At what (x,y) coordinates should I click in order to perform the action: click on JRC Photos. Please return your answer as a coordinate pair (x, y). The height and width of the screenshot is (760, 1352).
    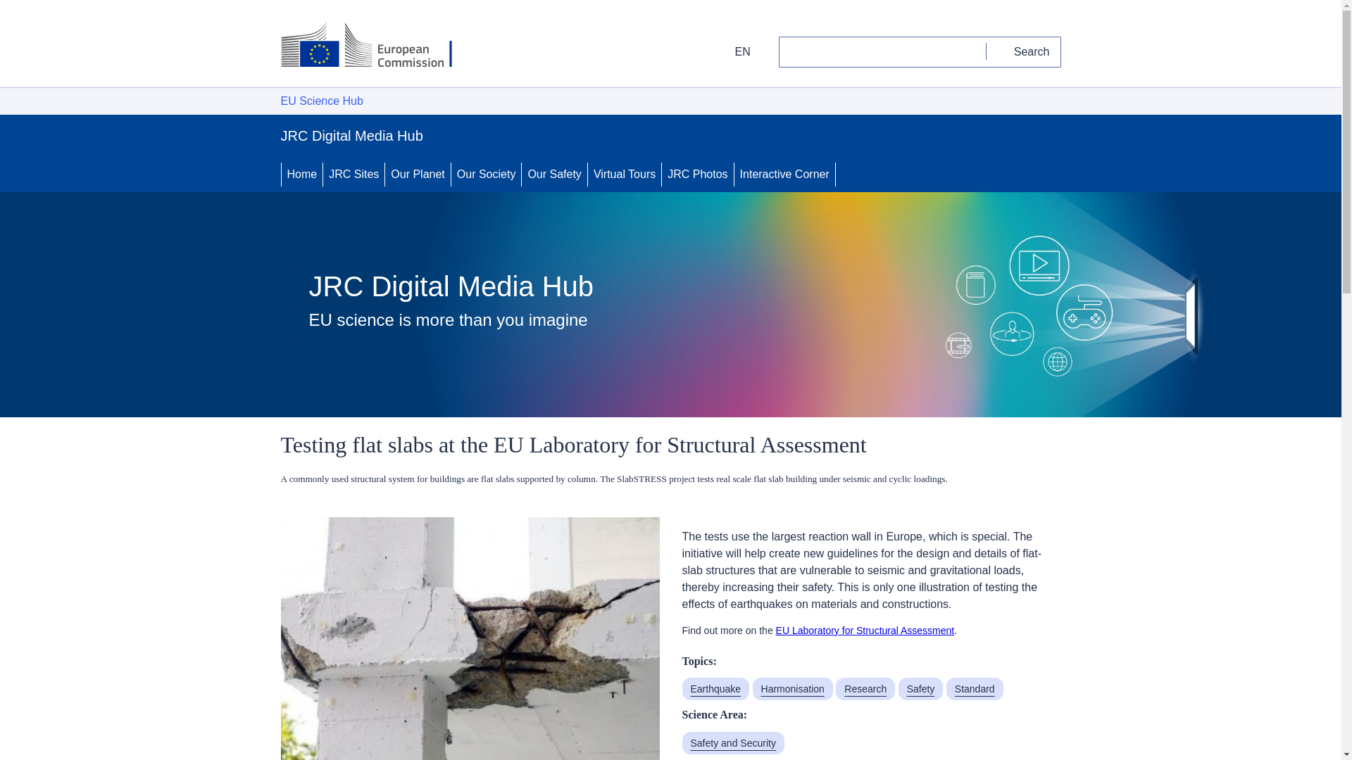
    Looking at the image, I should click on (697, 175).